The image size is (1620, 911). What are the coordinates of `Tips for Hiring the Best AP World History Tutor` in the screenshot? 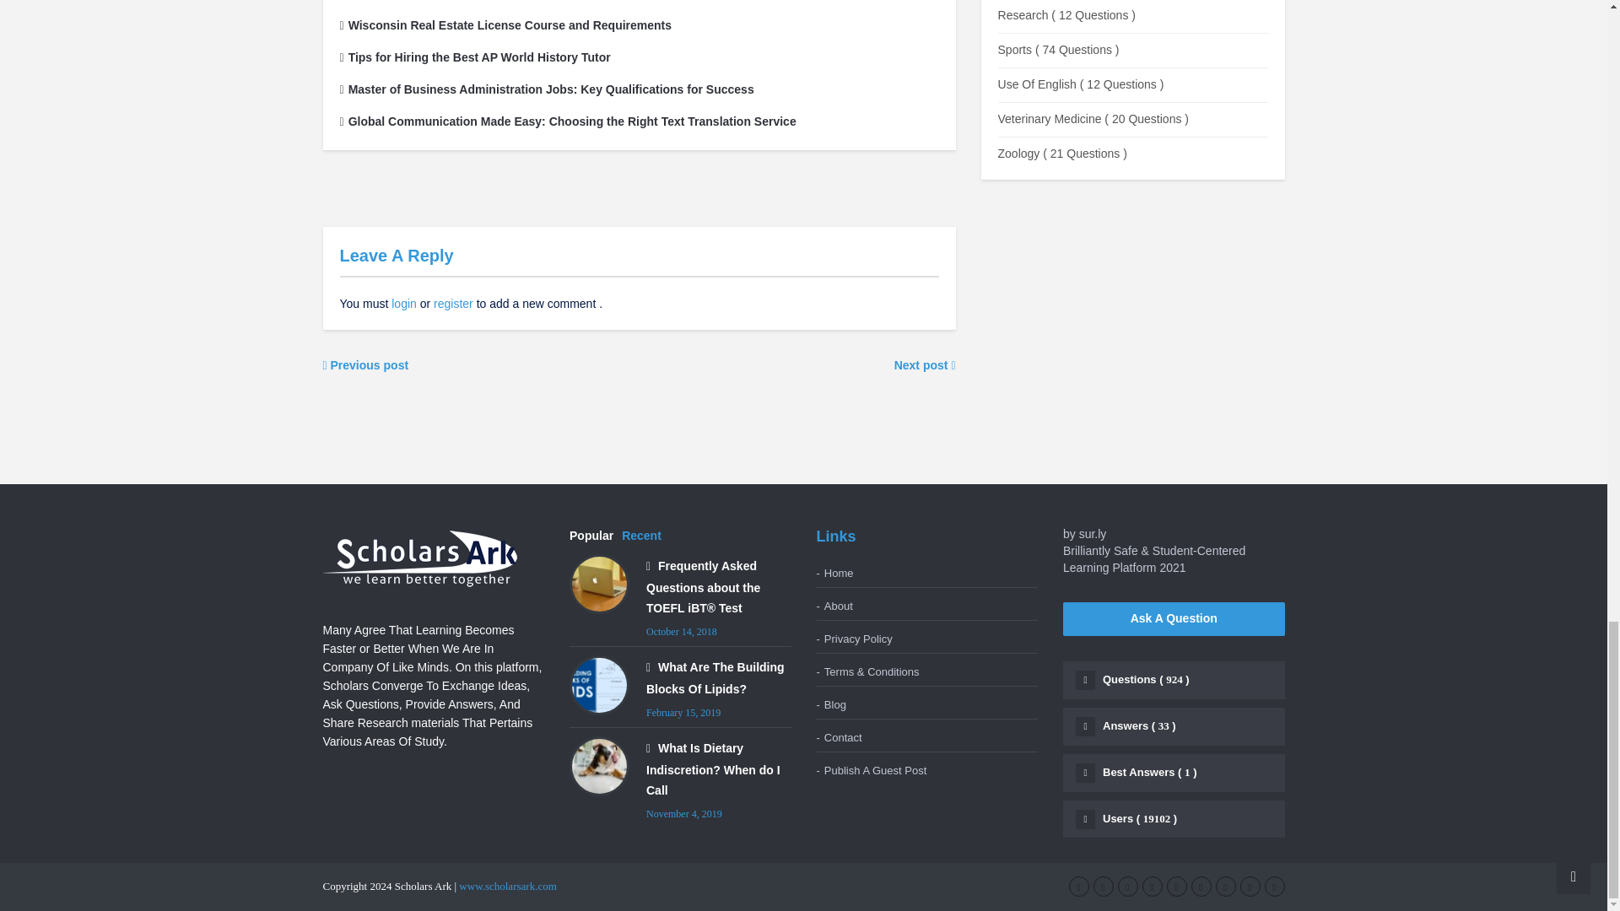 It's located at (474, 57).